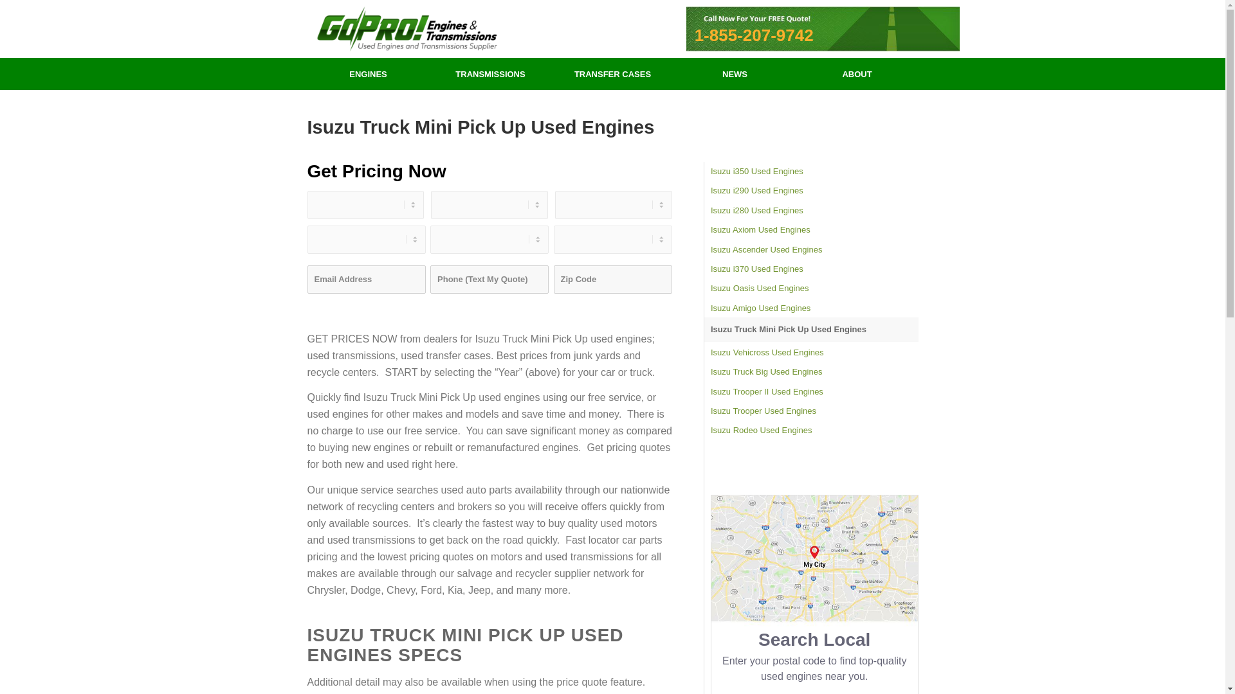  Describe the element at coordinates (814, 269) in the screenshot. I see `Isuzu i370 Used Engines` at that location.